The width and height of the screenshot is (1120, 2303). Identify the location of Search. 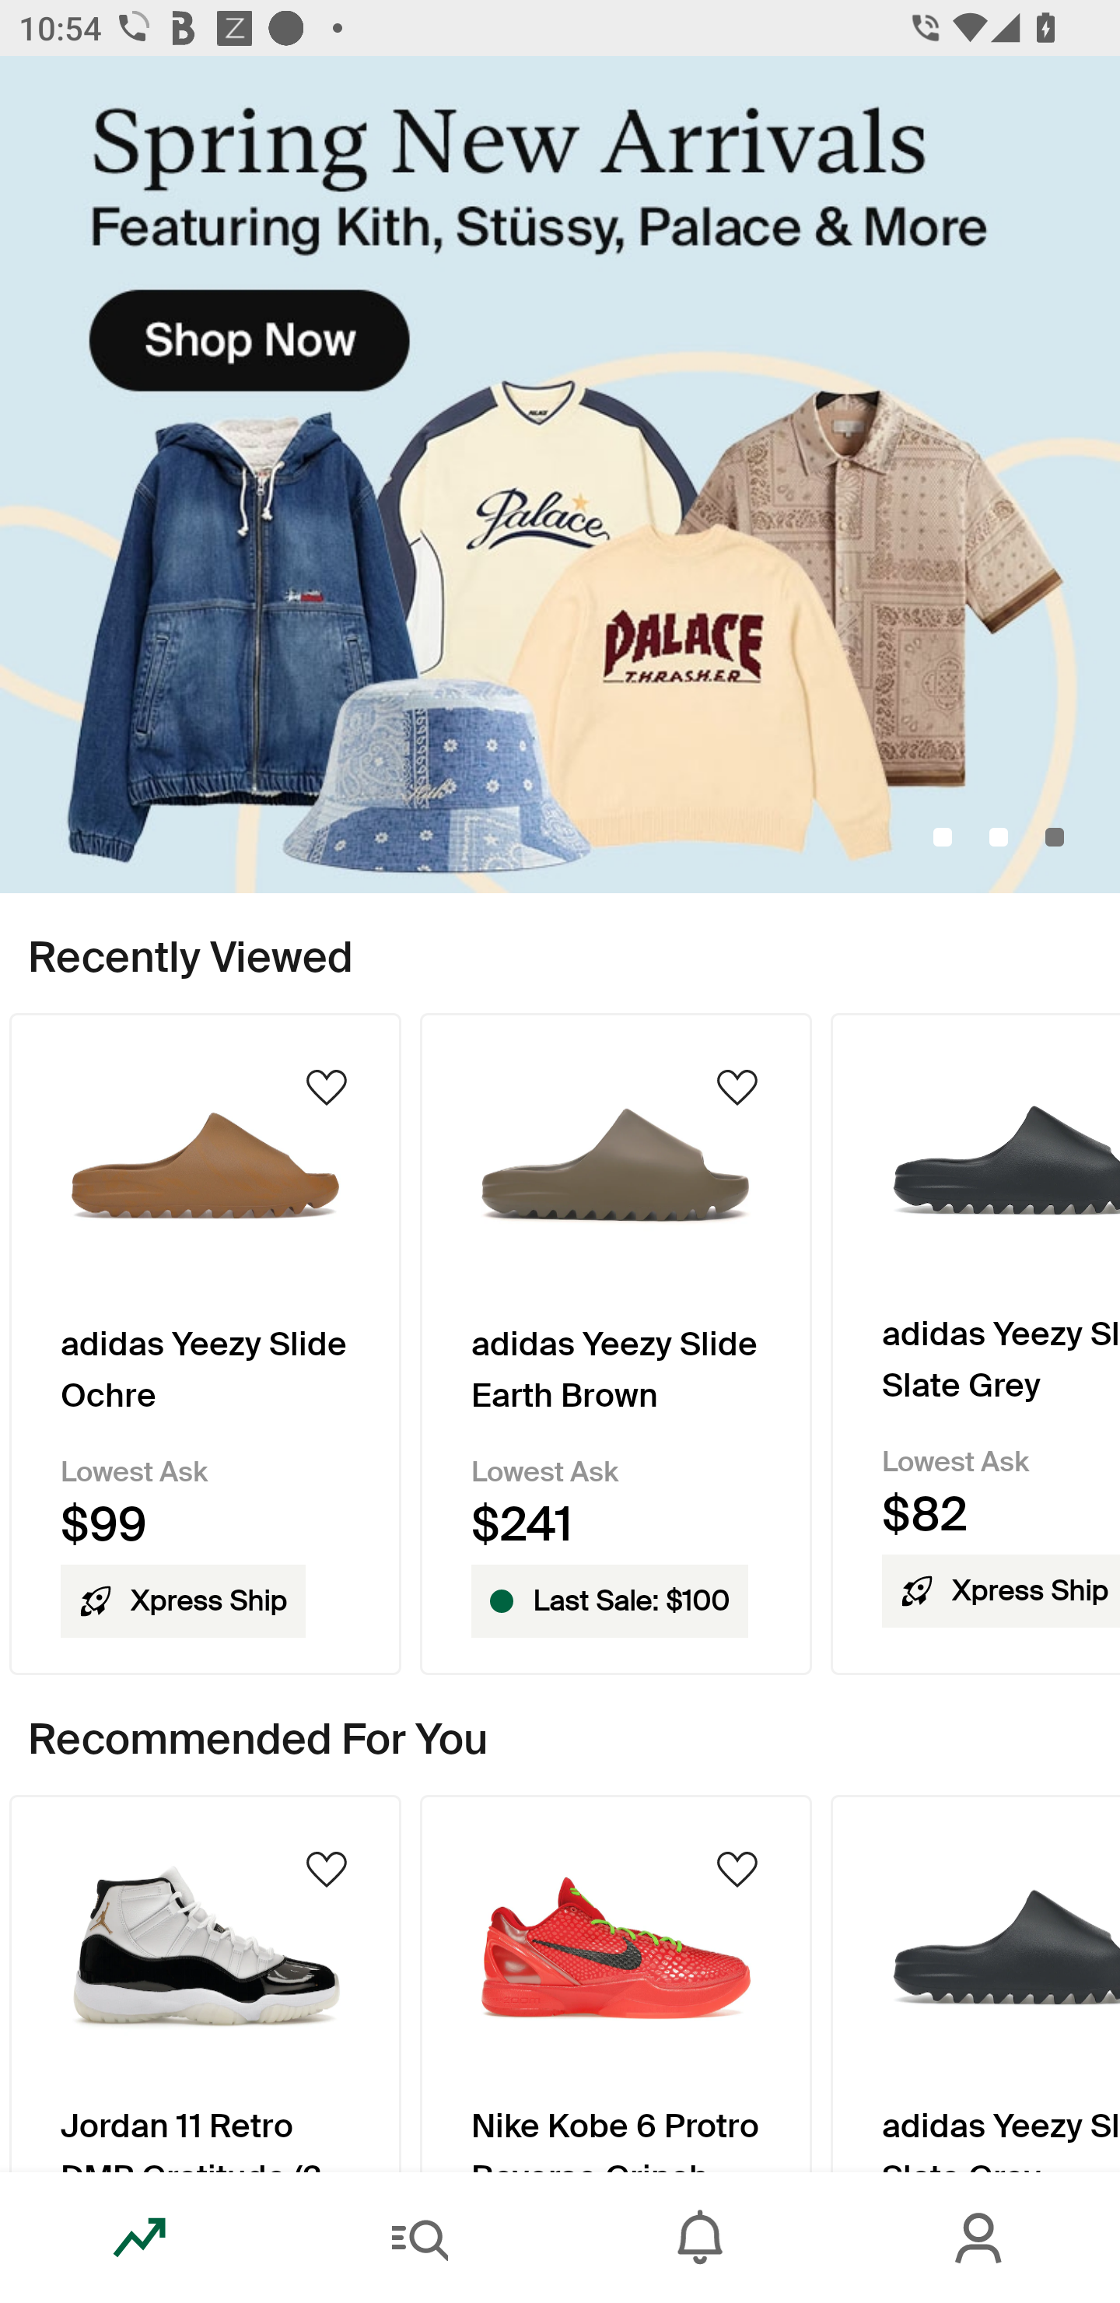
(420, 2238).